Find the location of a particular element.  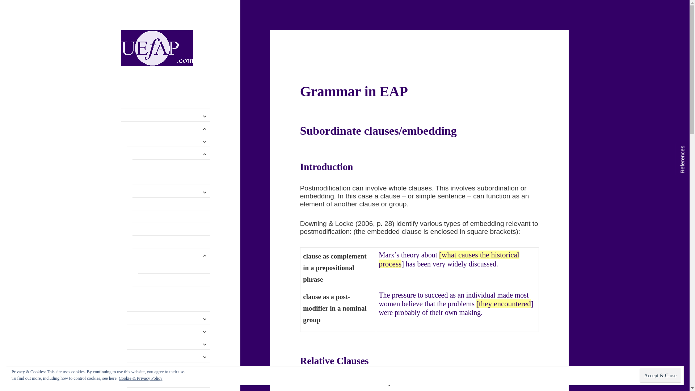

expand child menu is located at coordinates (205, 129).